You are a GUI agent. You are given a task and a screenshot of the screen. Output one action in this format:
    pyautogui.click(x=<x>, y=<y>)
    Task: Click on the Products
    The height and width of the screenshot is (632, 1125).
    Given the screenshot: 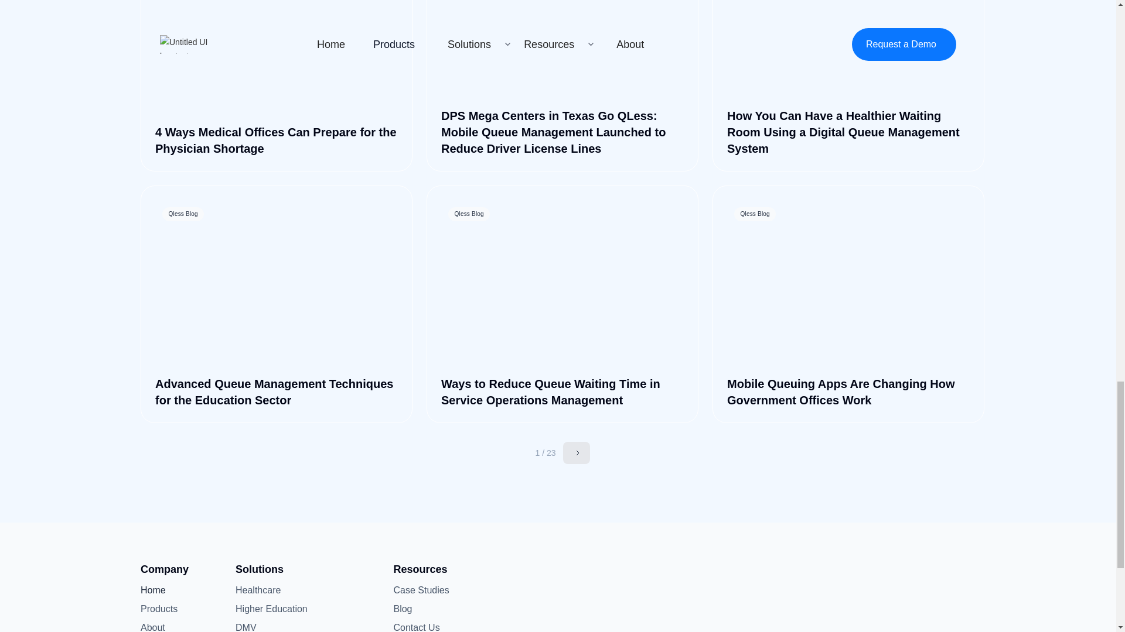 What is the action you would take?
    pyautogui.click(x=159, y=609)
    